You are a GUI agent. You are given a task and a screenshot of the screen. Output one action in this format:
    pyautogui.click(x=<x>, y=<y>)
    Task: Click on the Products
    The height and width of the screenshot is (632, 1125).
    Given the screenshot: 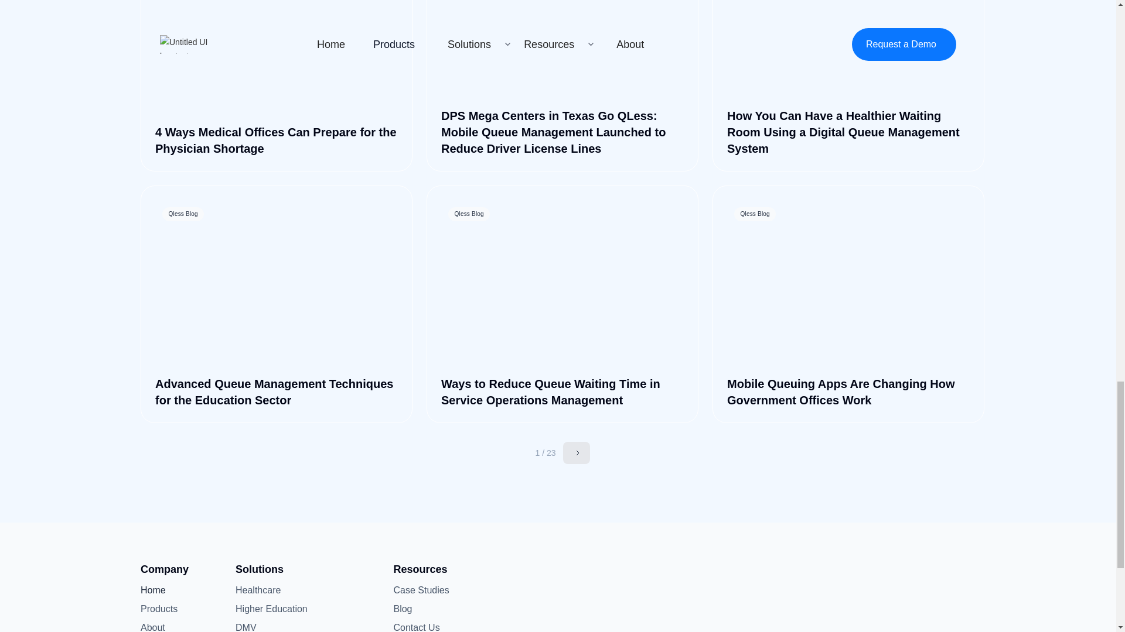 What is the action you would take?
    pyautogui.click(x=159, y=609)
    